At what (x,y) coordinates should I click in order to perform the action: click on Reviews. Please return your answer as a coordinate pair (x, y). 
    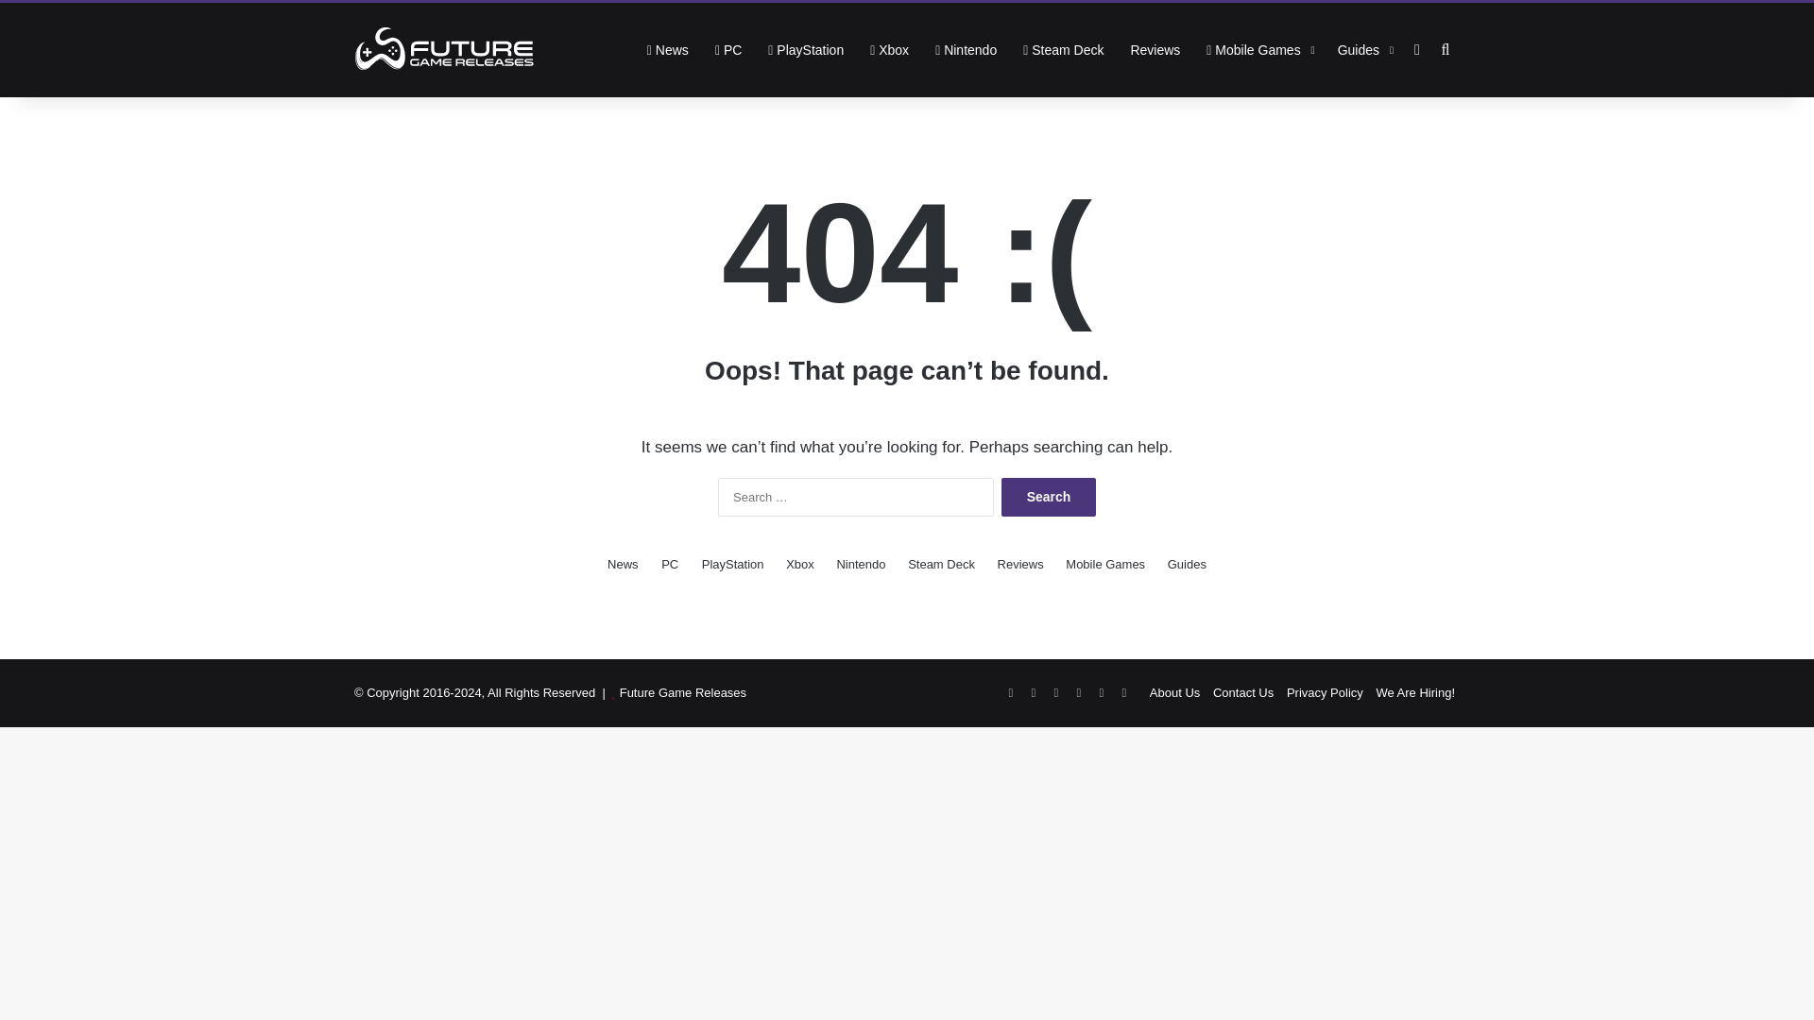
    Looking at the image, I should click on (1020, 565).